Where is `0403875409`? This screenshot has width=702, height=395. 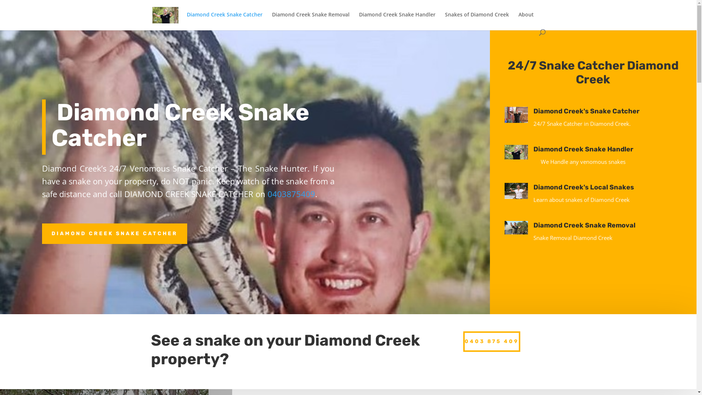 0403875409 is located at coordinates (291, 194).